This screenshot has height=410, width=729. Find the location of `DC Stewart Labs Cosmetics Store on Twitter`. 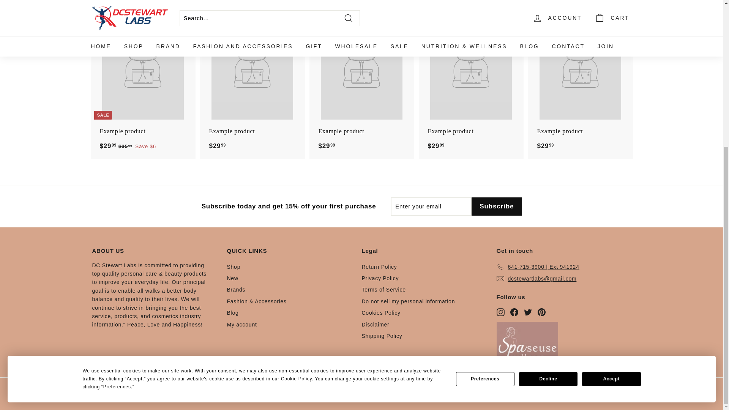

DC Stewart Labs Cosmetics Store on Twitter is located at coordinates (528, 312).